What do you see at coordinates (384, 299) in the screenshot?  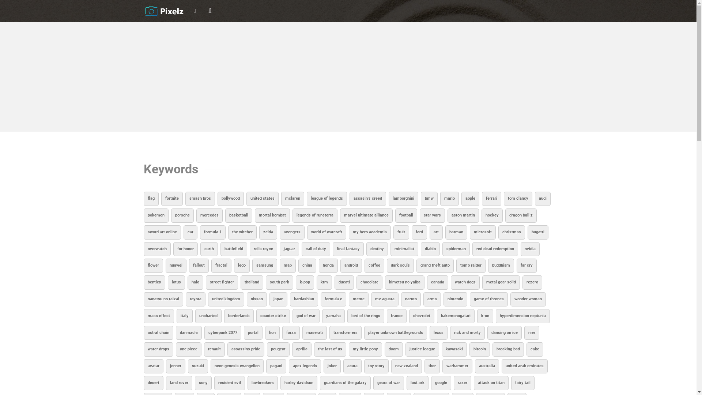 I see `mv agusta` at bounding box center [384, 299].